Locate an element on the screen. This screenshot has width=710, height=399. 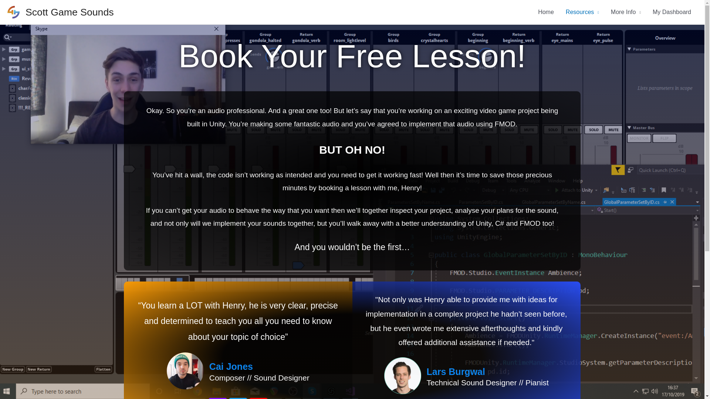
My Dashboard is located at coordinates (672, 12).